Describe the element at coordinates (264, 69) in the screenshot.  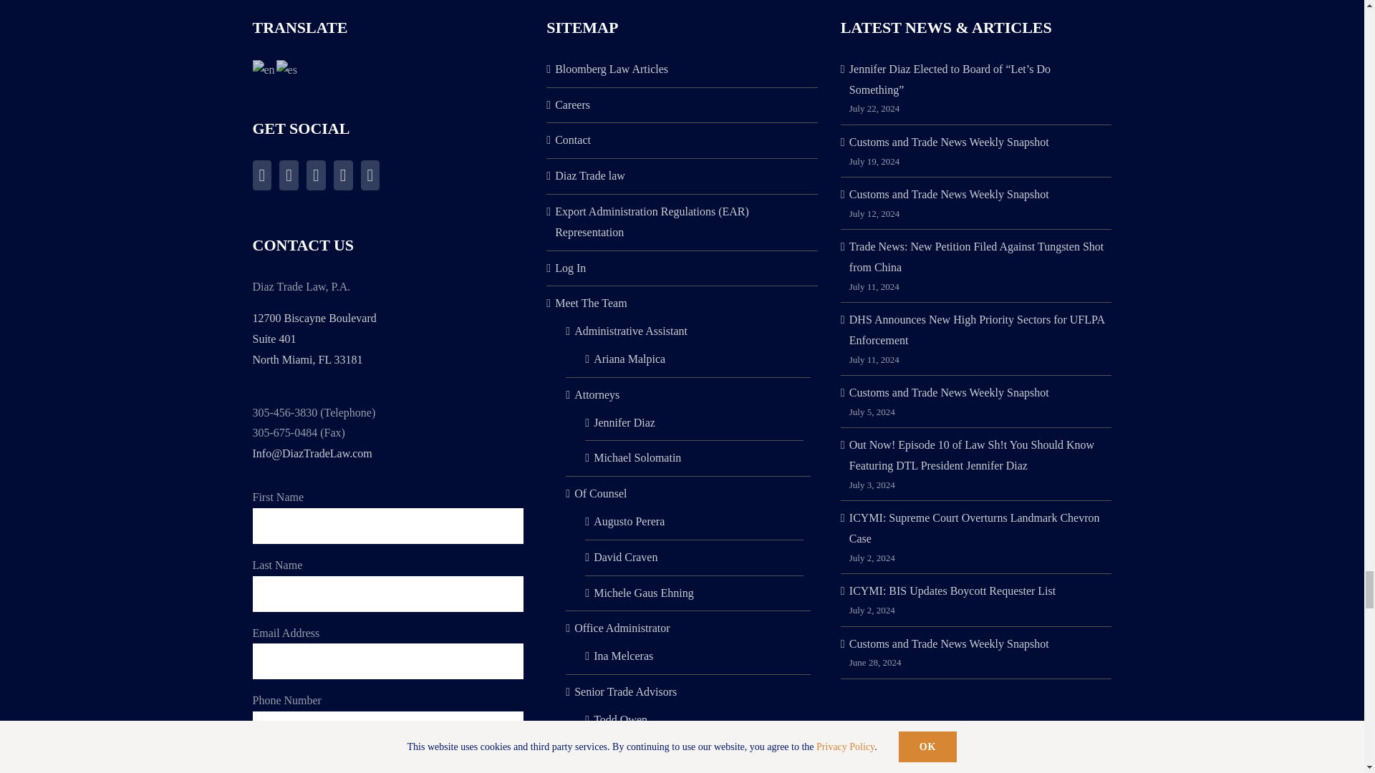
I see `English` at that location.